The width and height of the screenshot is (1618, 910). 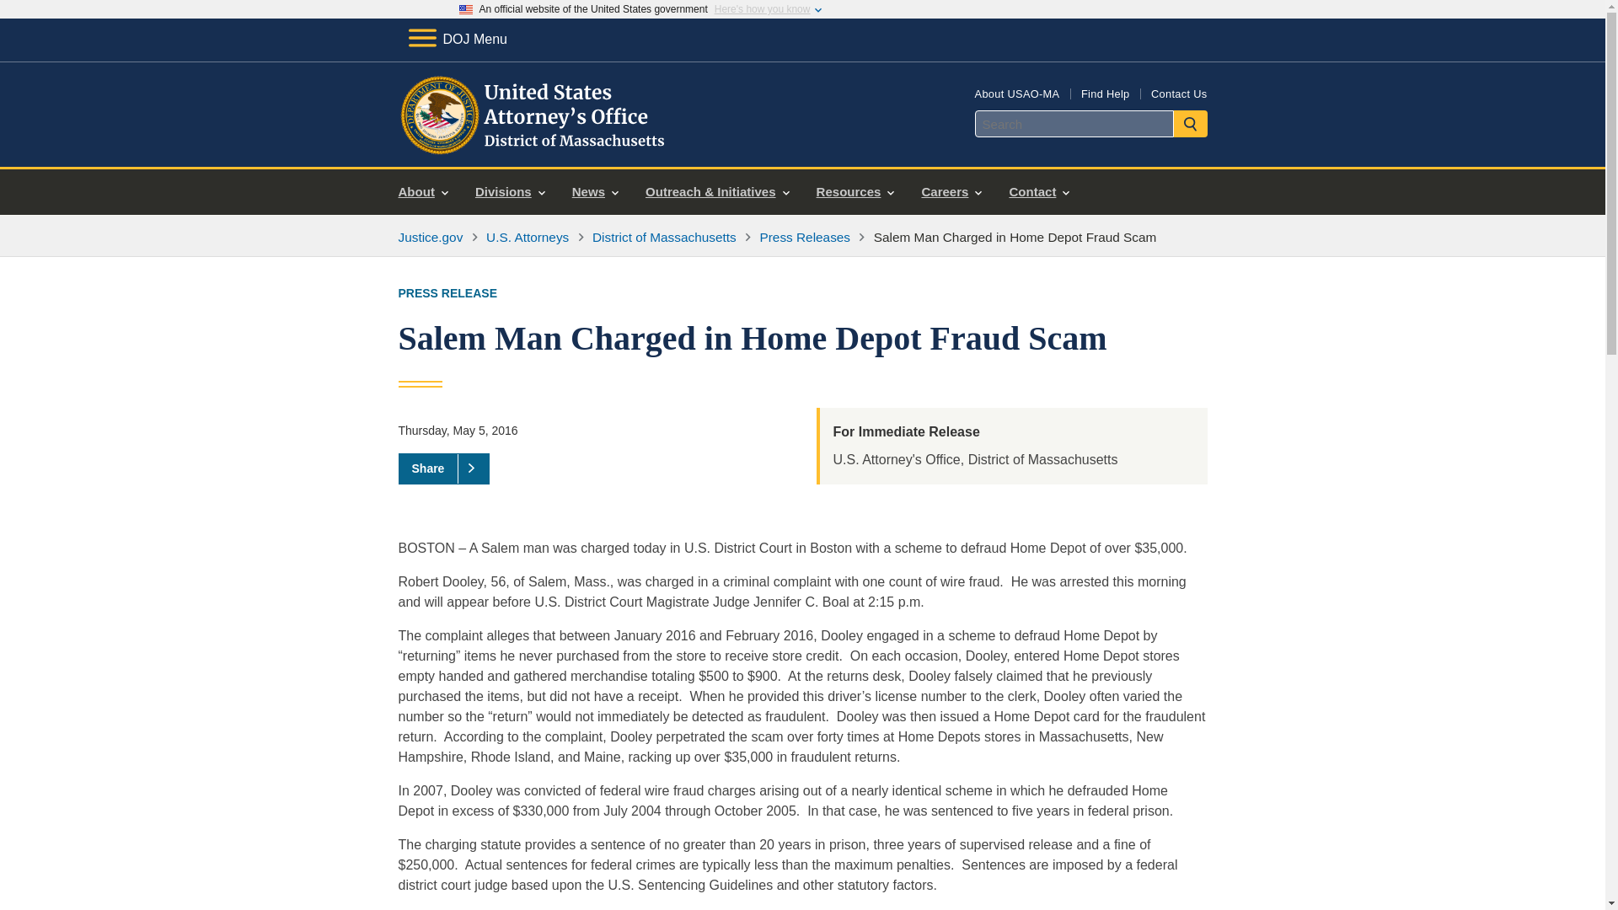 What do you see at coordinates (804, 238) in the screenshot?
I see `Press Releases` at bounding box center [804, 238].